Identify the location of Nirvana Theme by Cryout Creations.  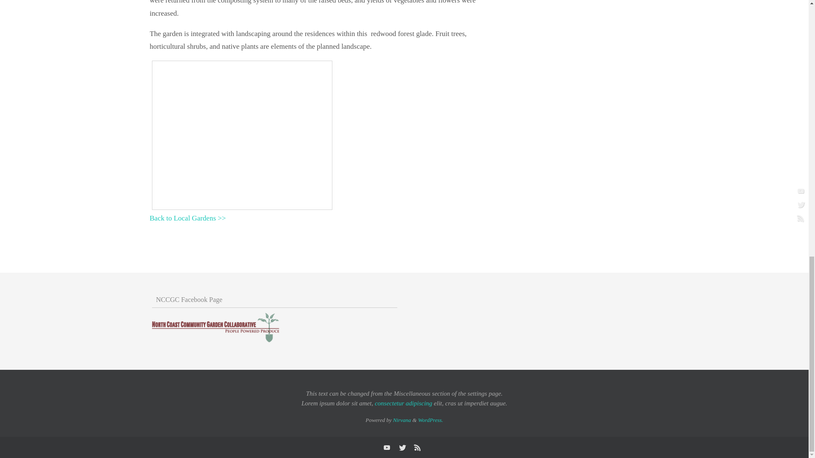
(402, 420).